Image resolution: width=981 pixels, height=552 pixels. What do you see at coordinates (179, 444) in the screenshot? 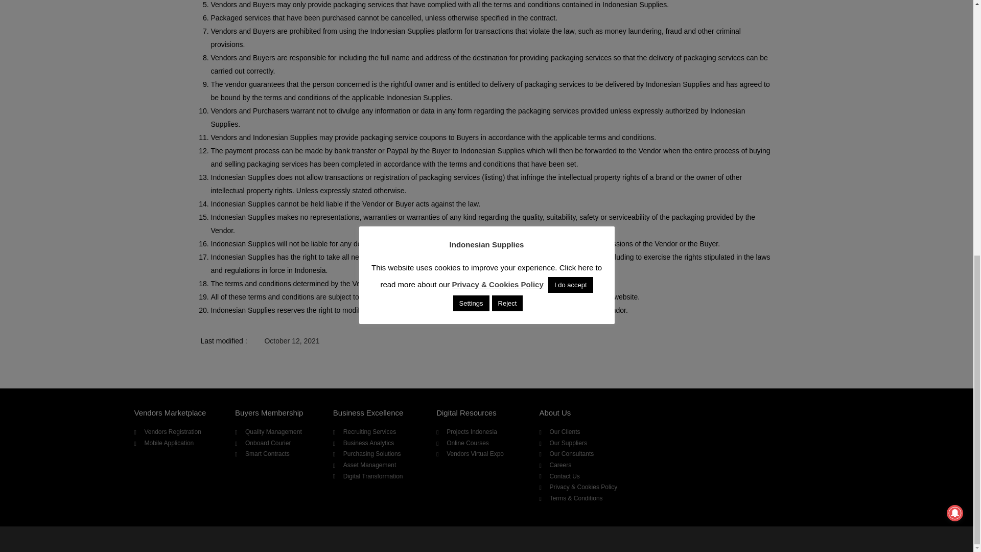
I see `Mobile Application` at bounding box center [179, 444].